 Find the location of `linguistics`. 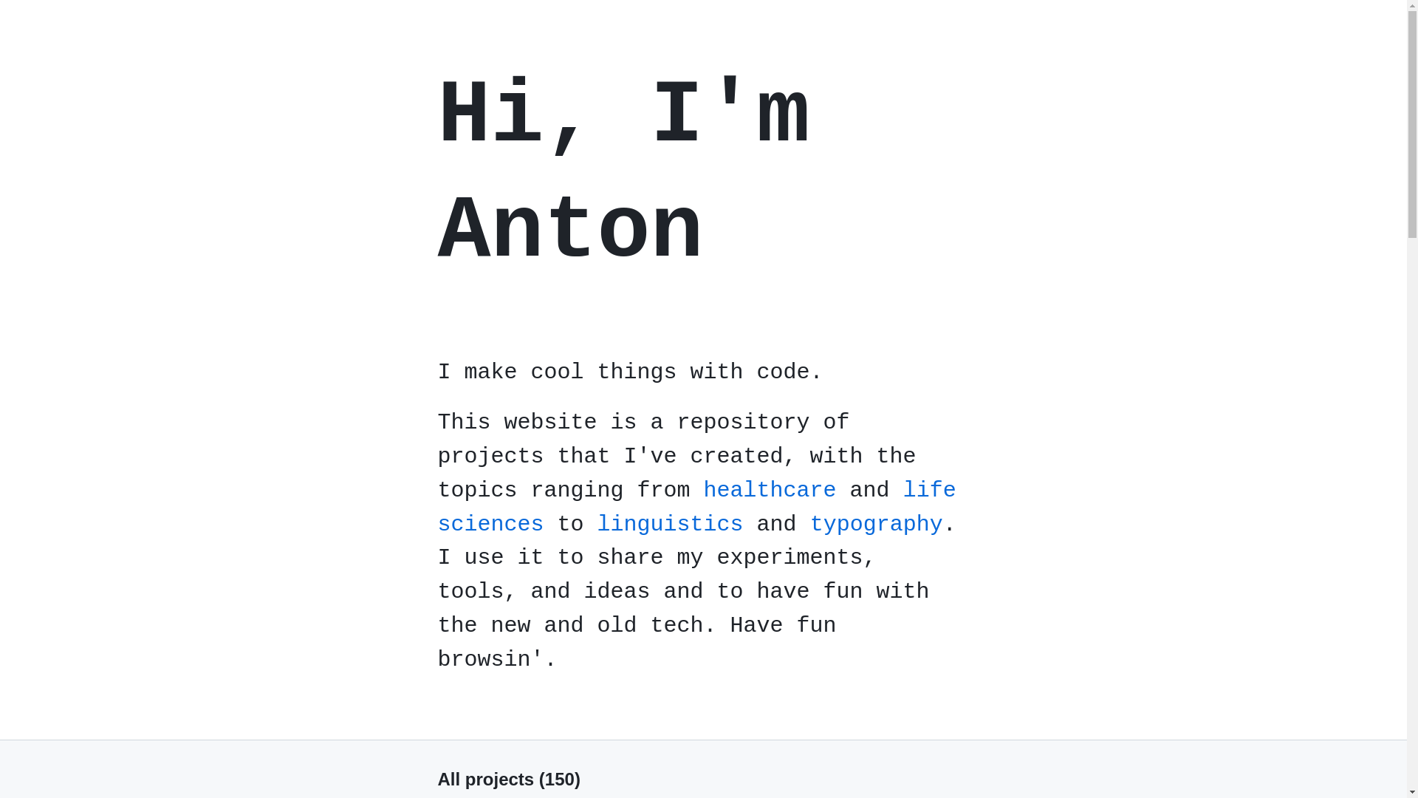

linguistics is located at coordinates (671, 524).